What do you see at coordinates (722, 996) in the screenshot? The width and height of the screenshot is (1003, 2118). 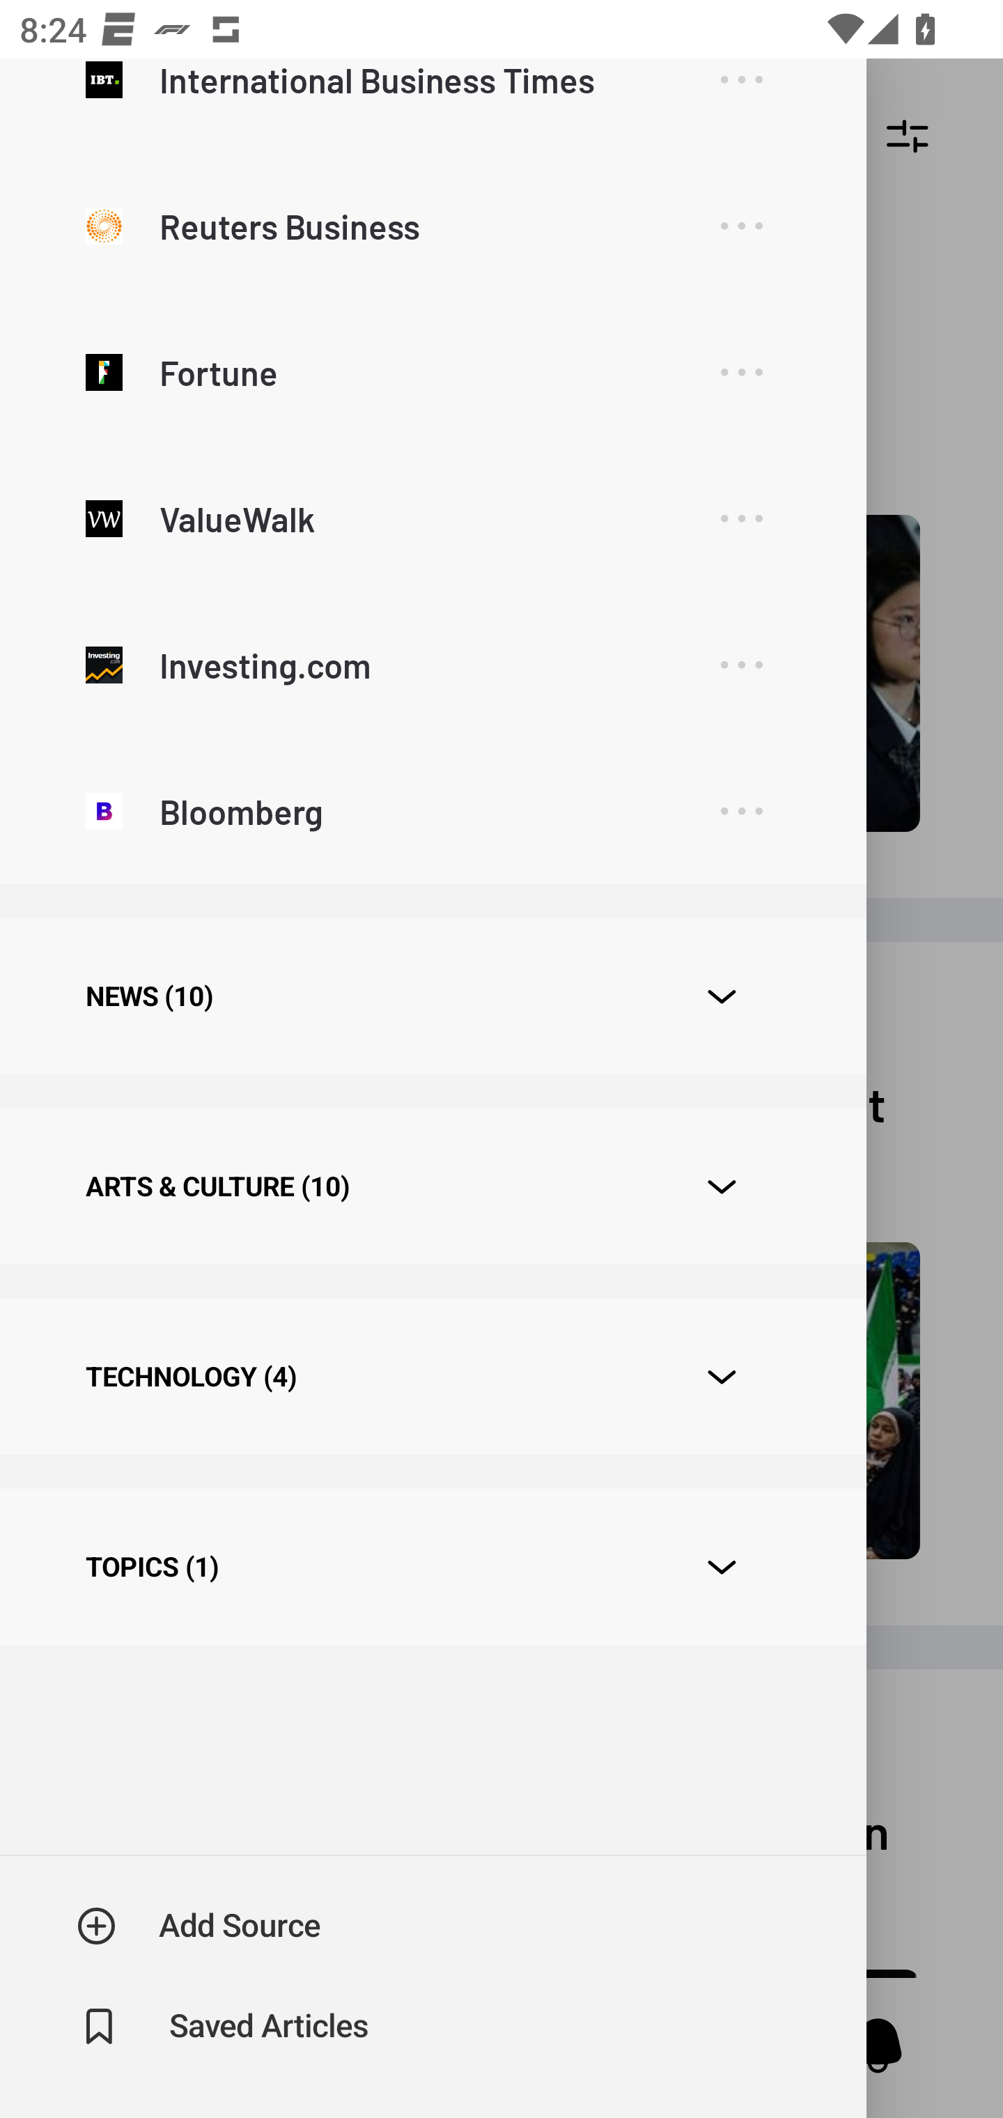 I see `Expand Button` at bounding box center [722, 996].